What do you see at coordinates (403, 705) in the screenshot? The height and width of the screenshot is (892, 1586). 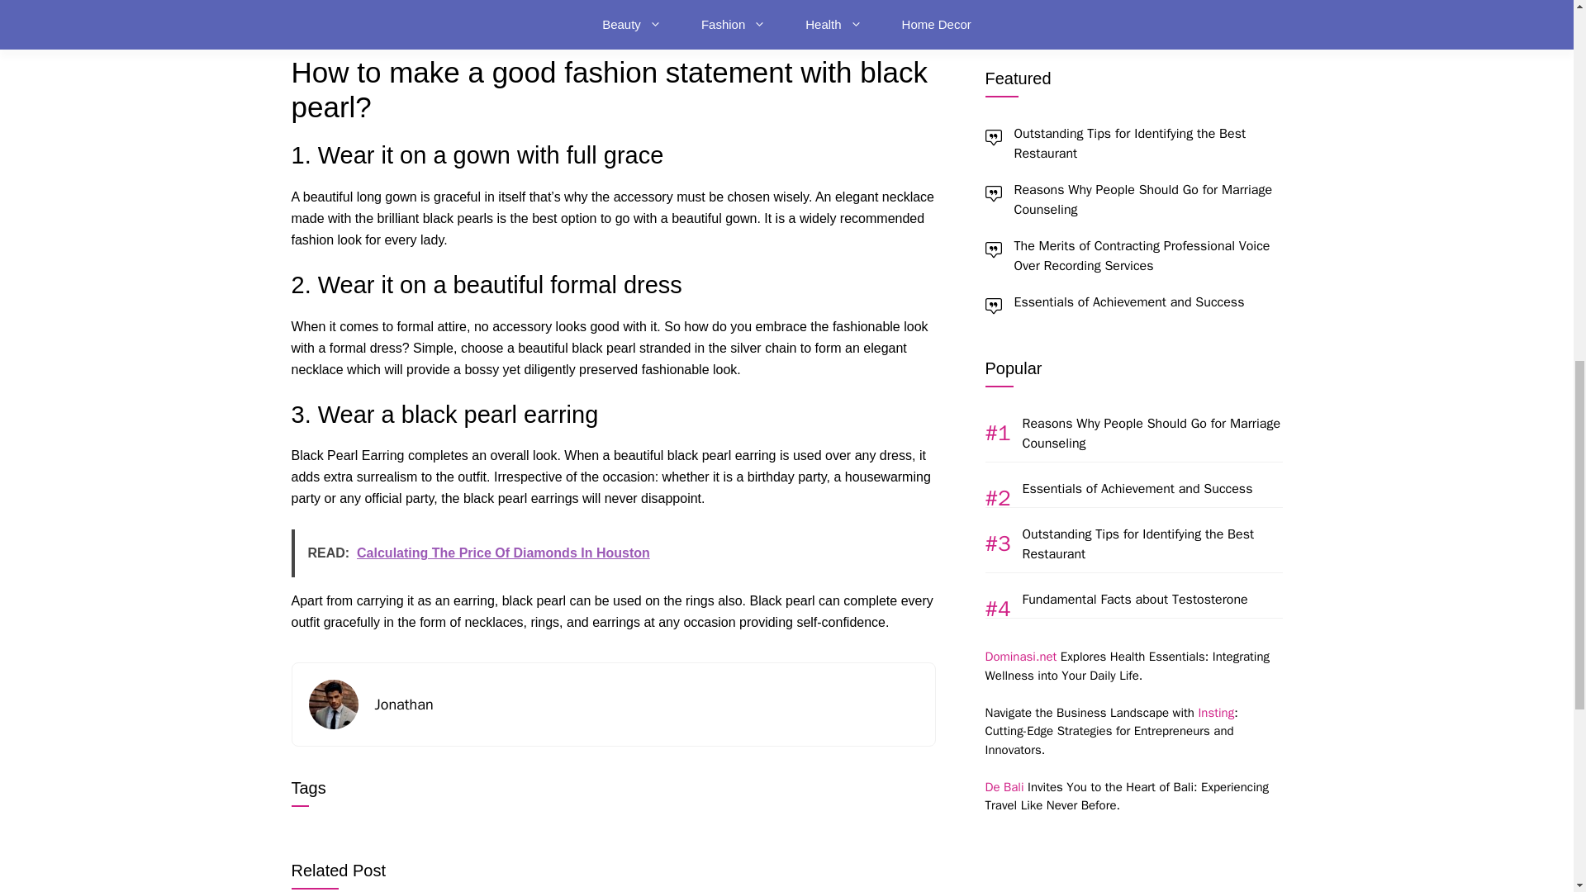 I see `Jonathan` at bounding box center [403, 705].